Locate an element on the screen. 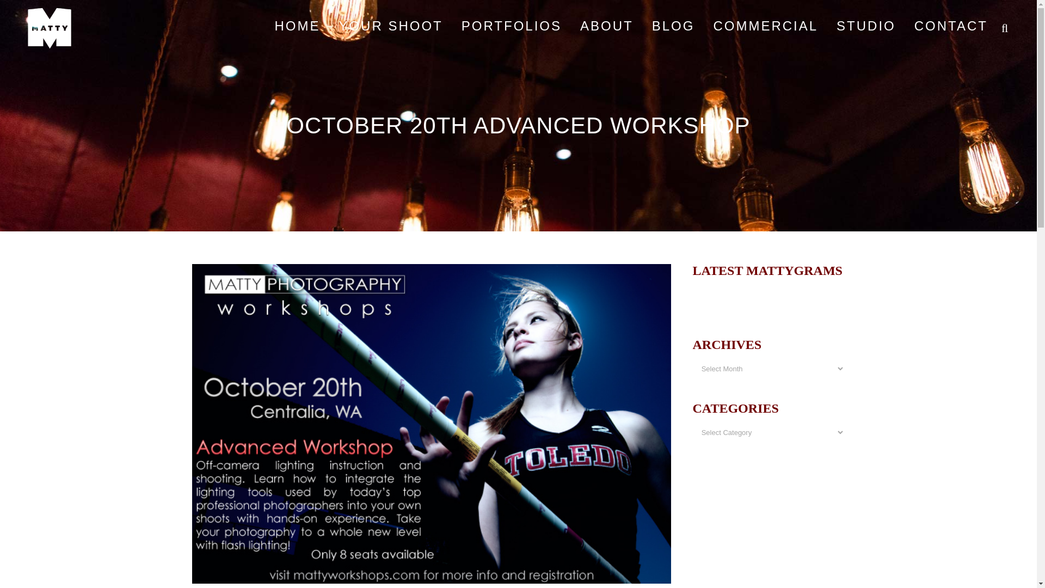 This screenshot has height=588, width=1045. YOUR SHOOT is located at coordinates (390, 26).